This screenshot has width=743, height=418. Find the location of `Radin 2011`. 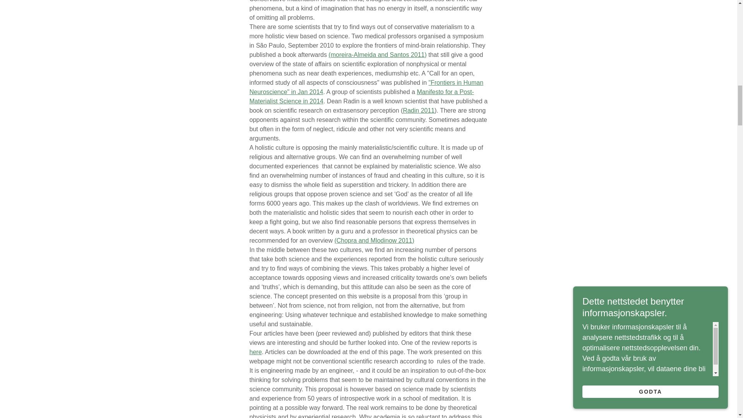

Radin 2011 is located at coordinates (419, 110).